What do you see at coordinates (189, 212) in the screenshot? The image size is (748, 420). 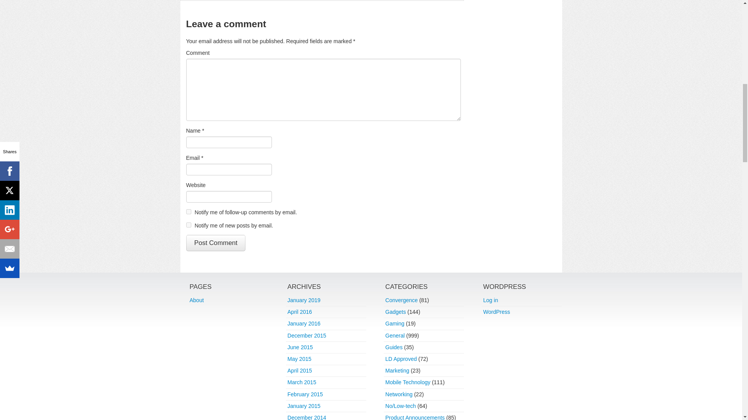 I see `subscribe` at bounding box center [189, 212].